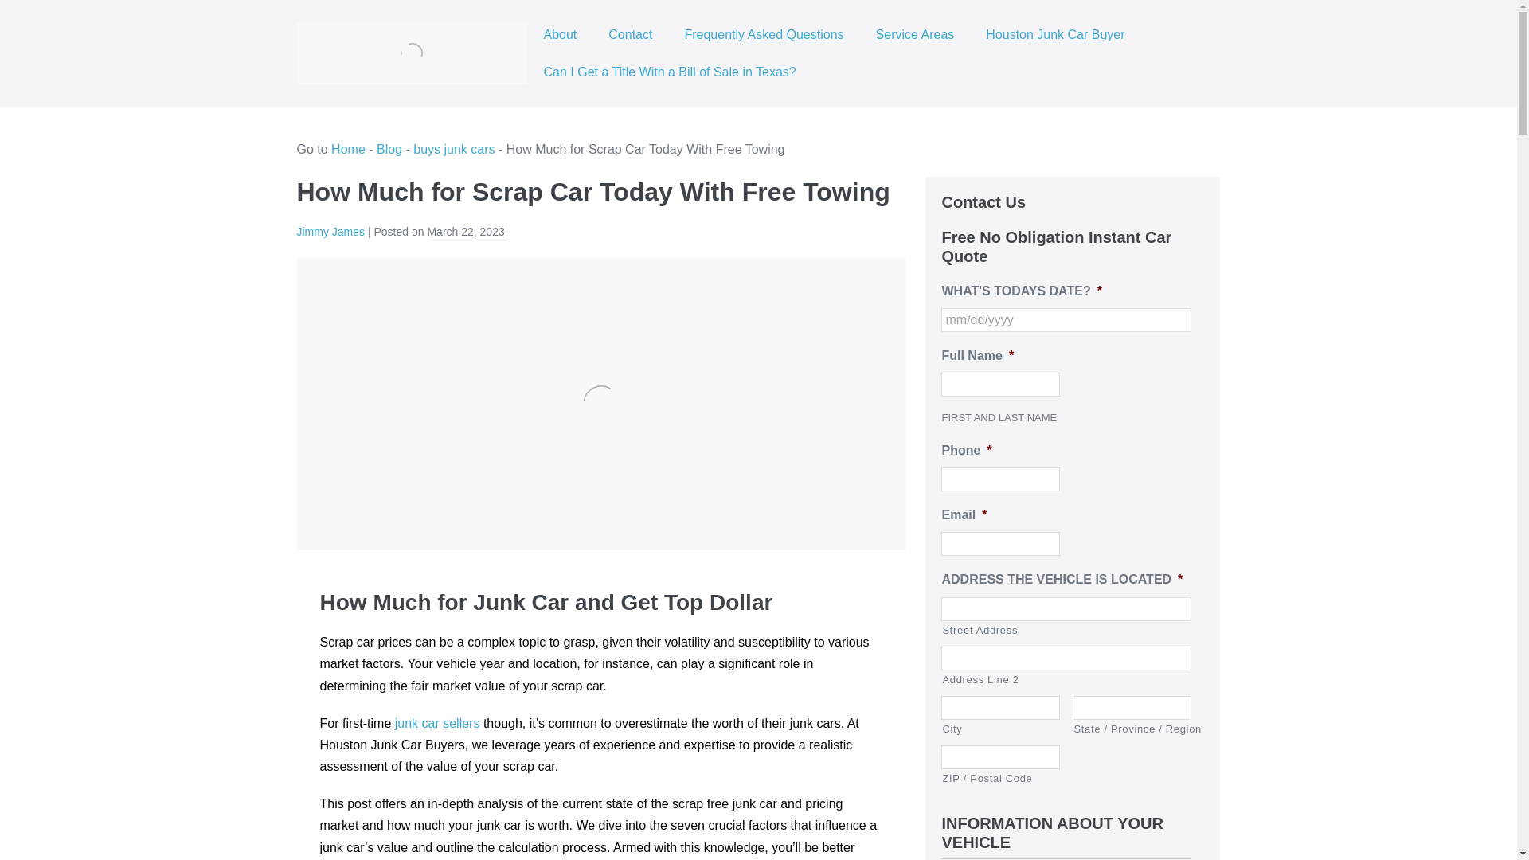 This screenshot has width=1529, height=860. I want to click on About, so click(560, 34).